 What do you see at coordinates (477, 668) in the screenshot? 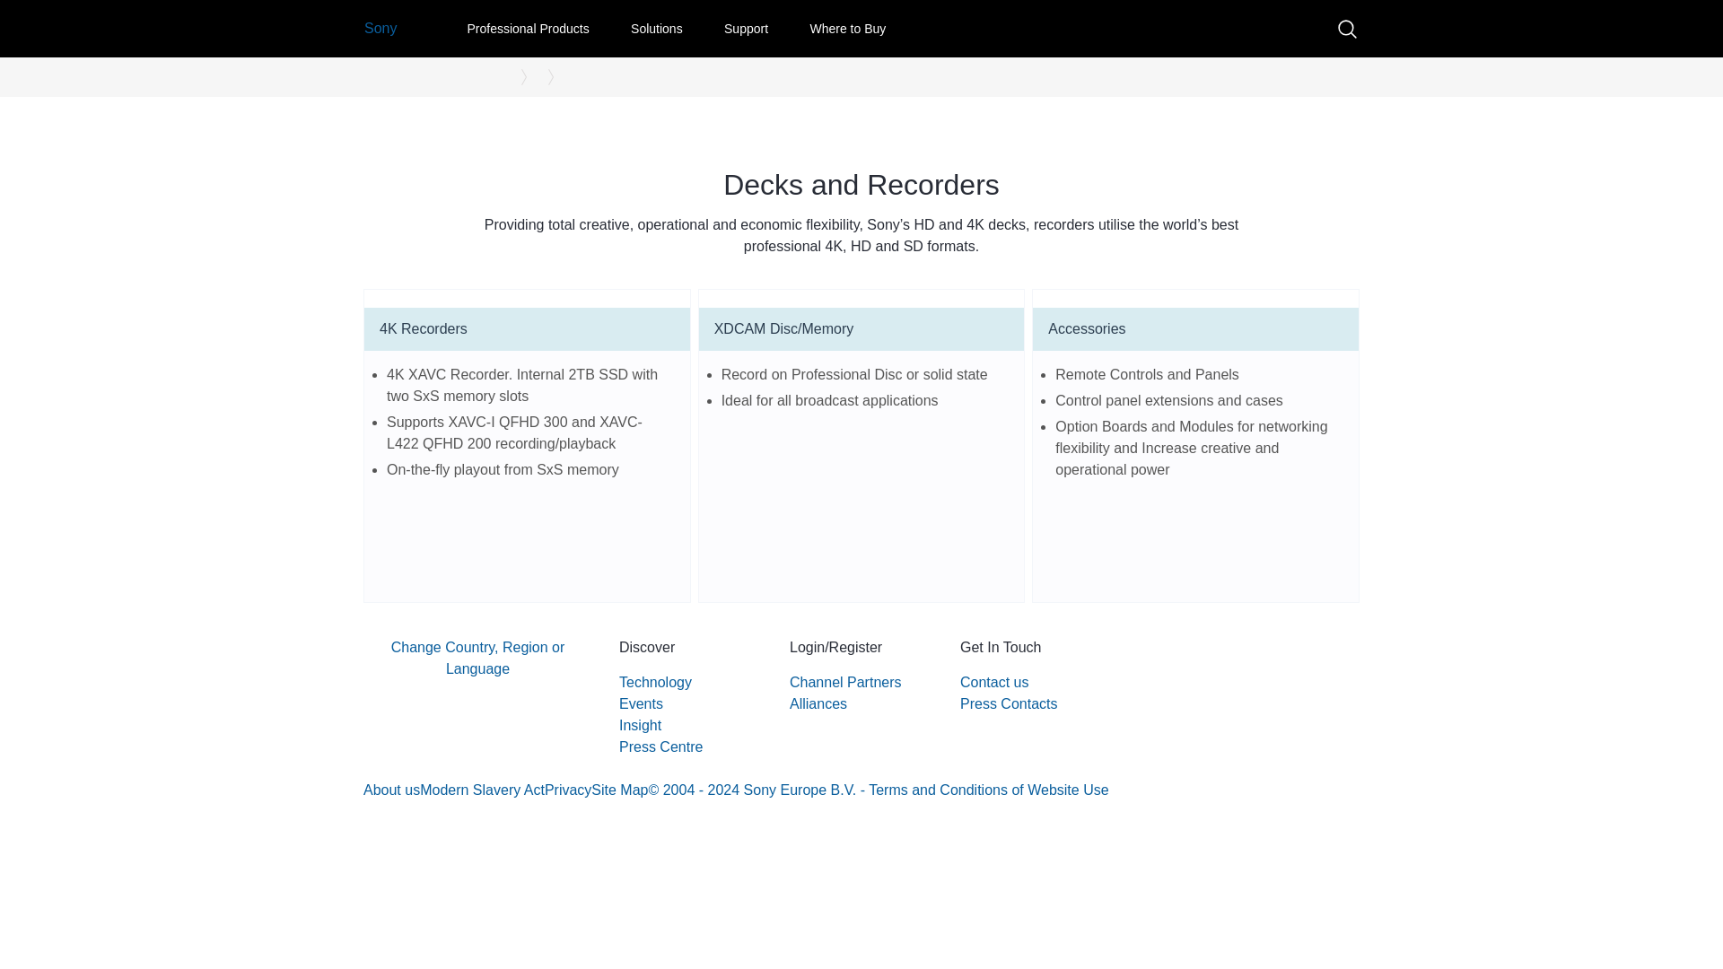
I see `Change Country, Region or Language` at bounding box center [477, 668].